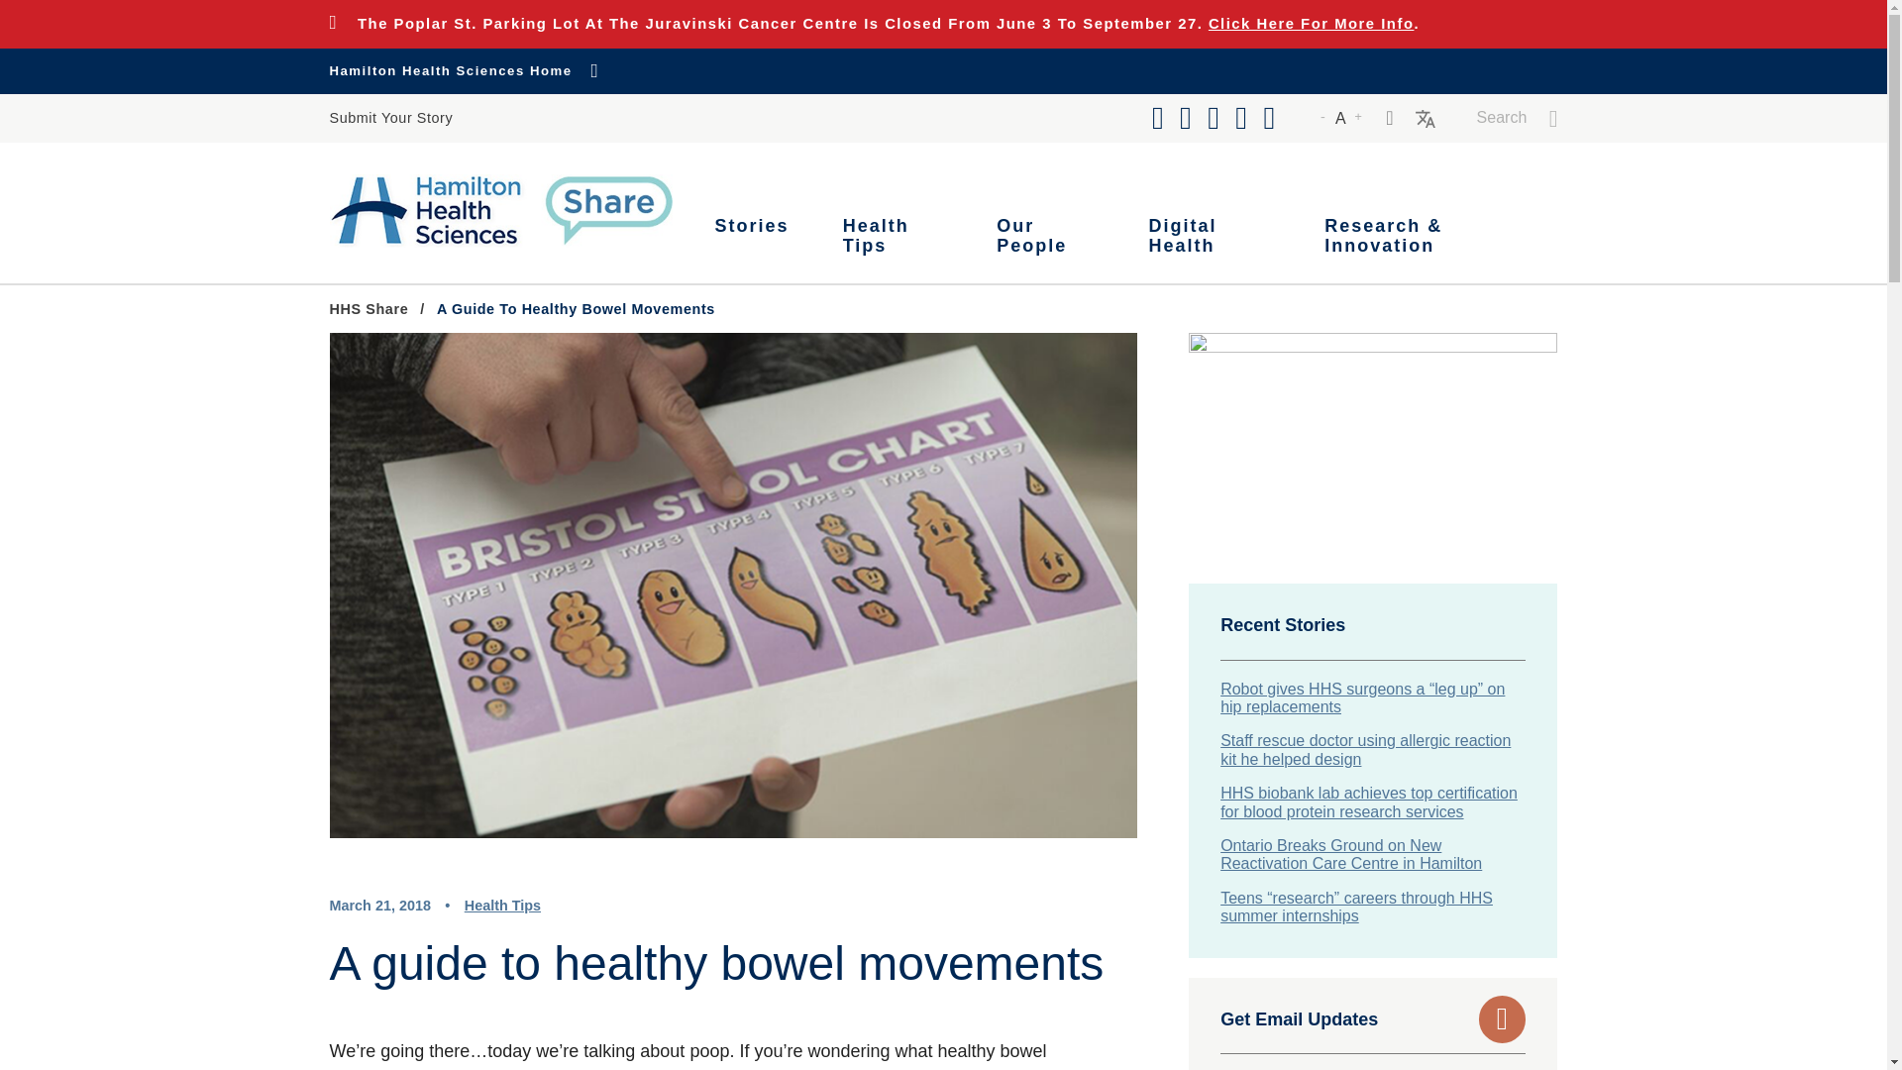 The height and width of the screenshot is (1070, 1902). Describe the element at coordinates (1312, 23) in the screenshot. I see `Click Here For More Info` at that location.